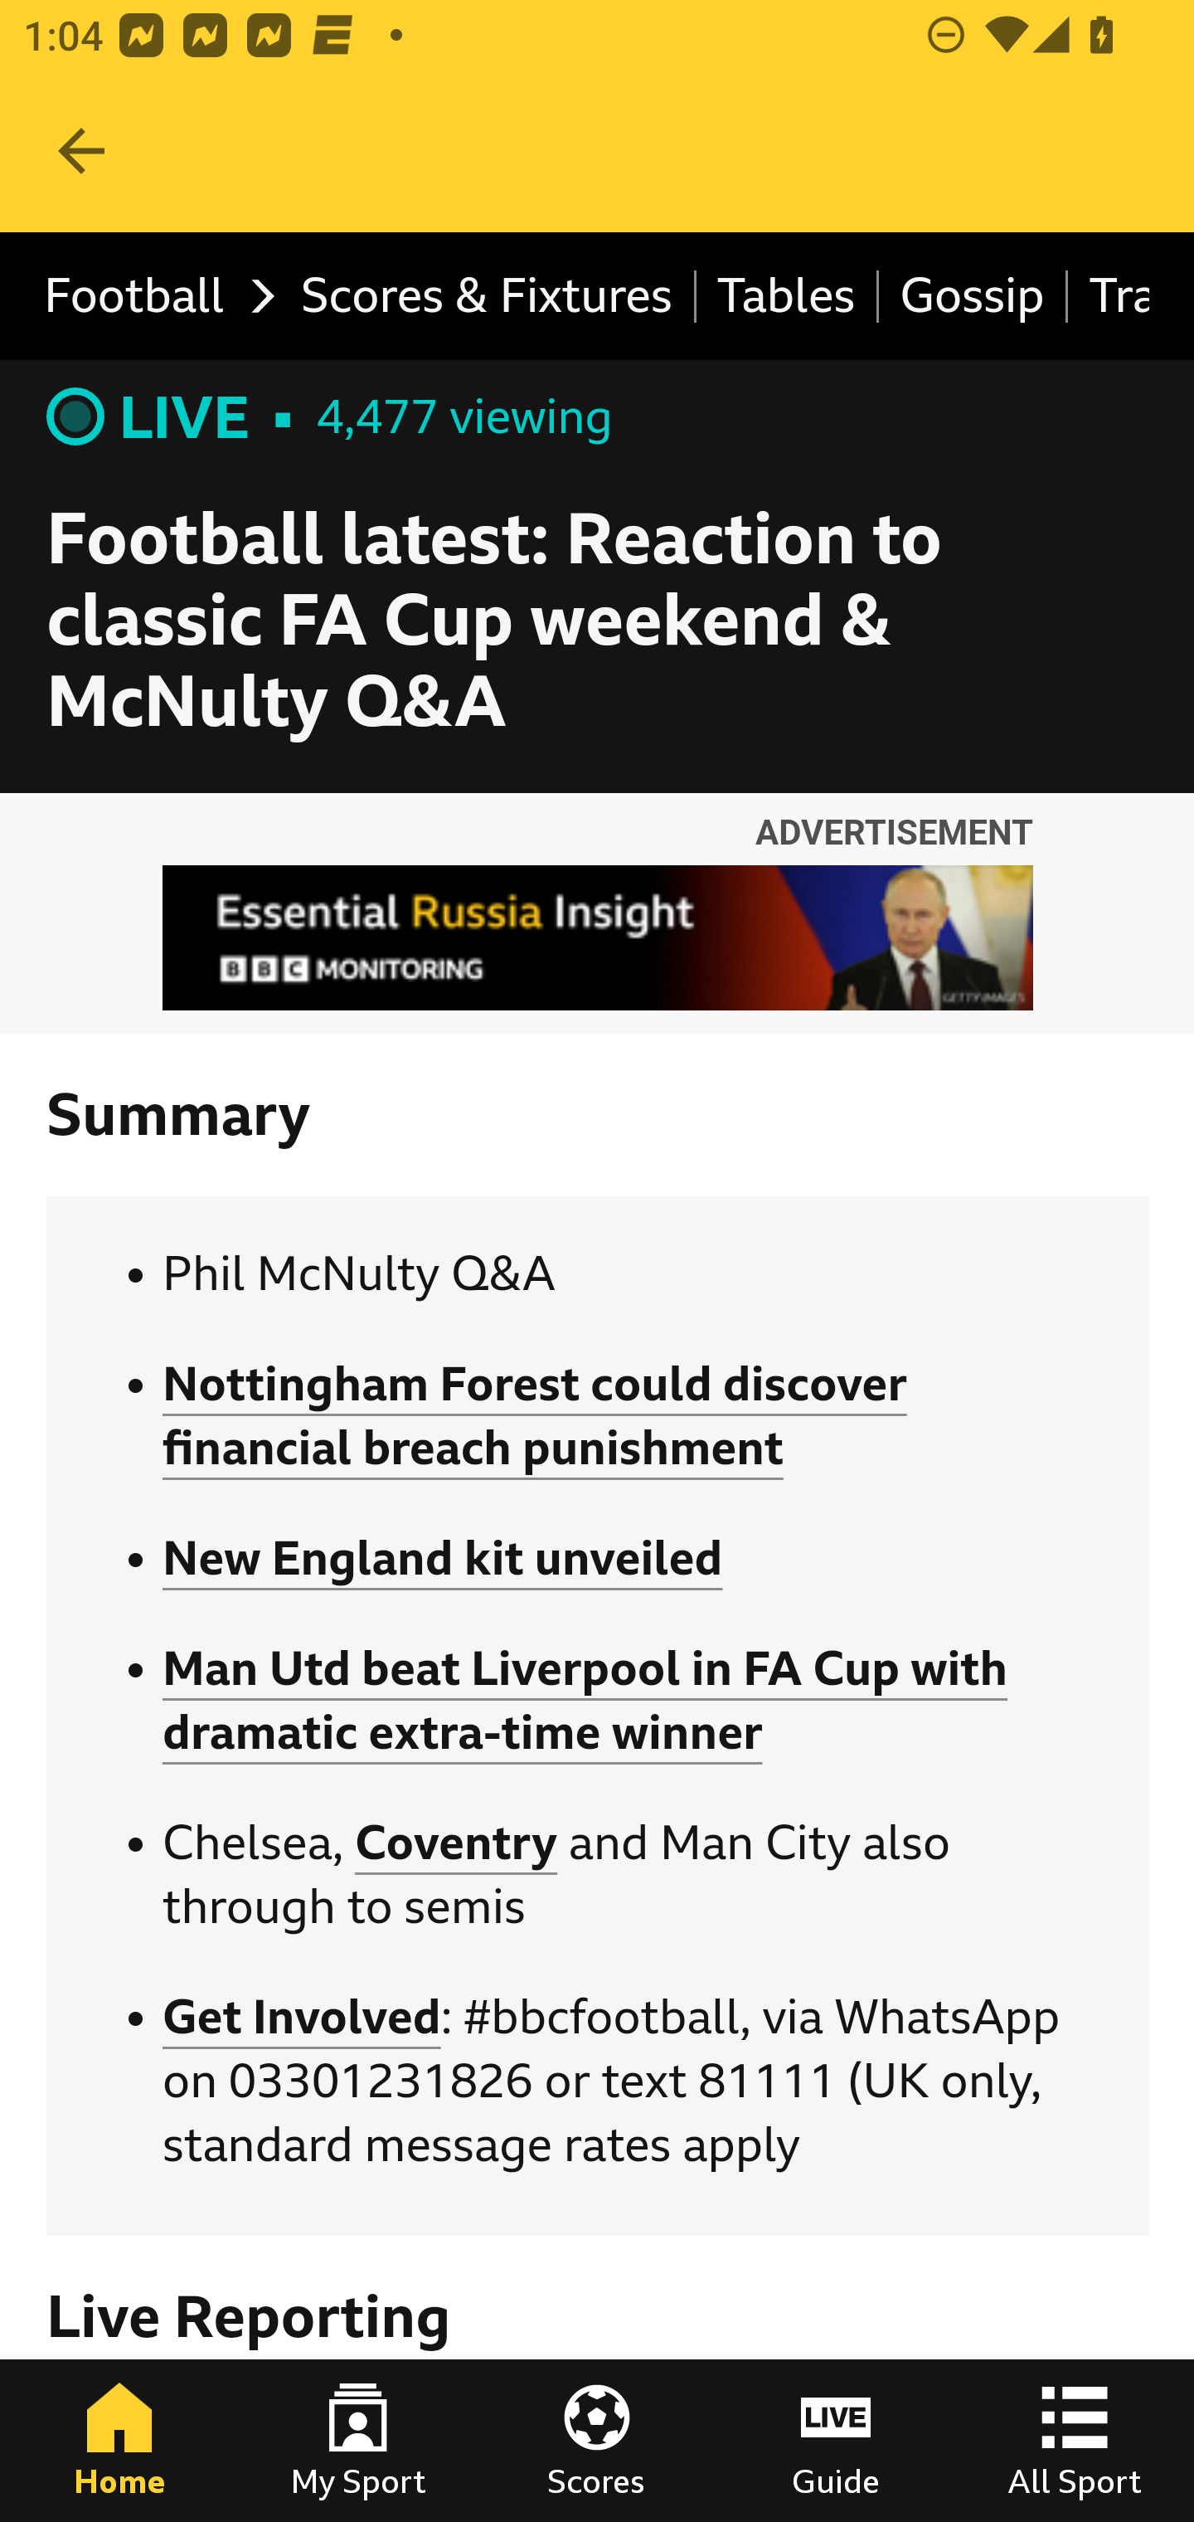  Describe the element at coordinates (1075, 2441) in the screenshot. I see `All Sport` at that location.